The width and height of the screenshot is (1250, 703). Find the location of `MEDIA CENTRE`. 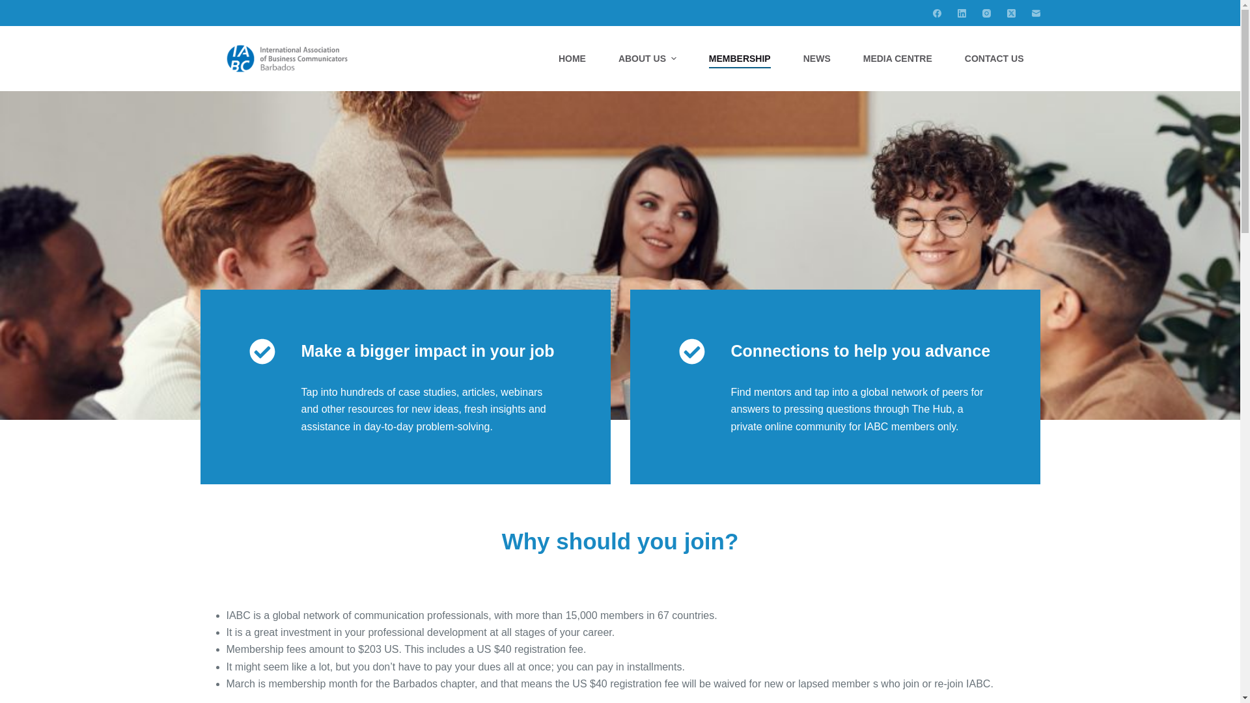

MEDIA CENTRE is located at coordinates (898, 58).